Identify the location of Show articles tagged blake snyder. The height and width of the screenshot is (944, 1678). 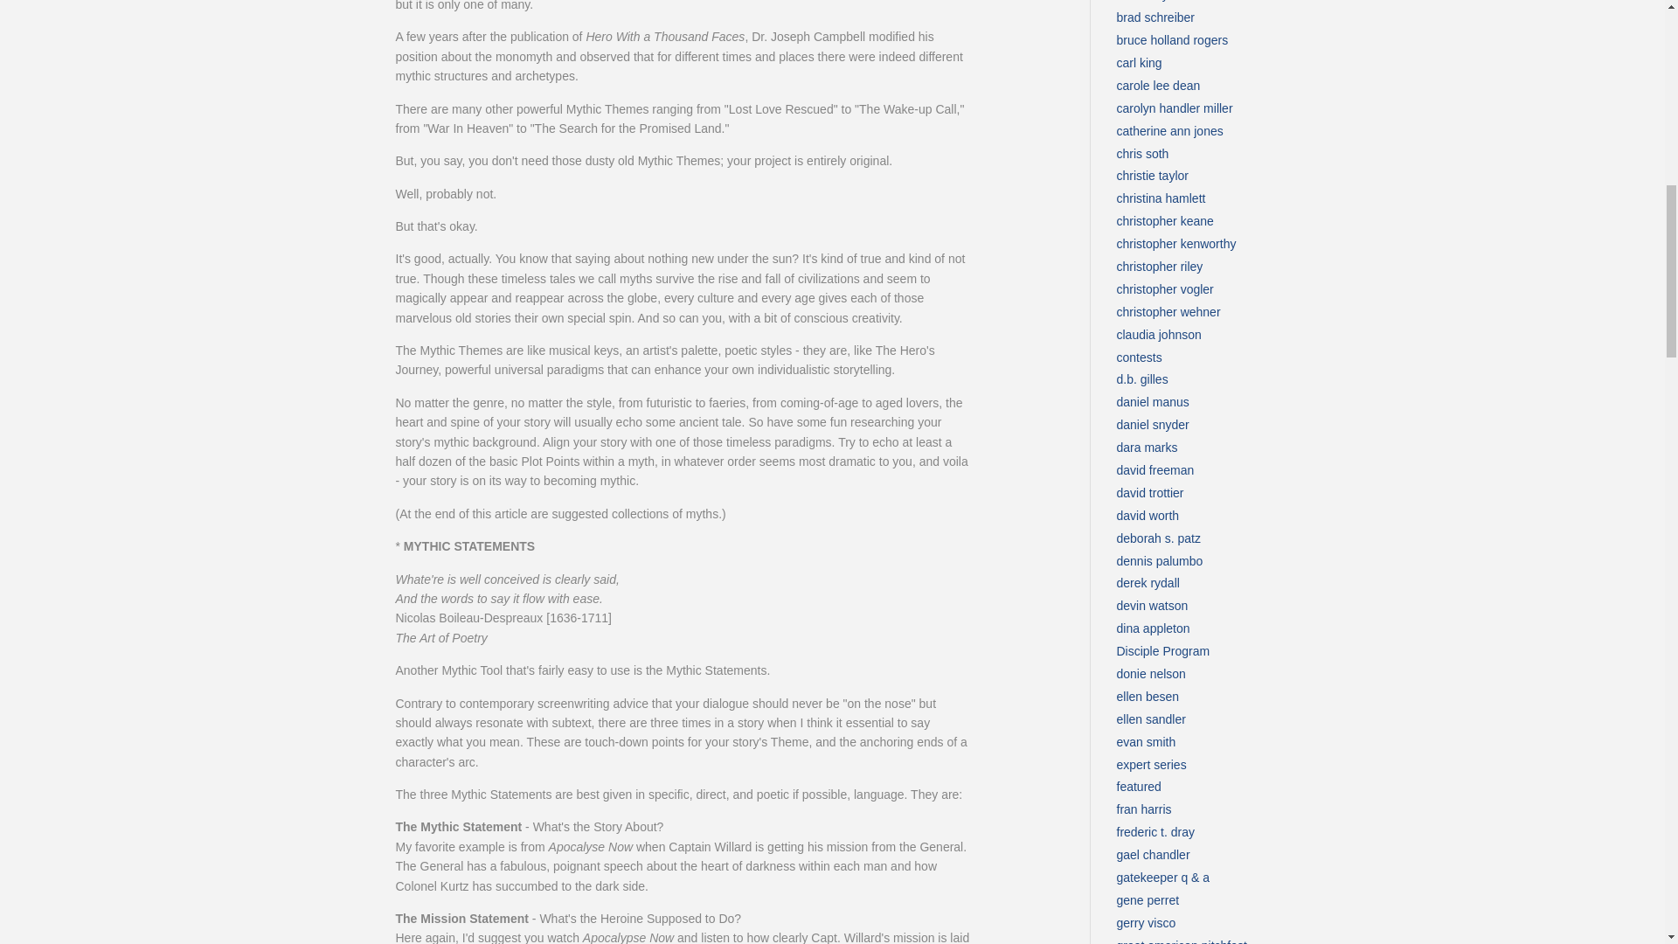
(1152, 1).